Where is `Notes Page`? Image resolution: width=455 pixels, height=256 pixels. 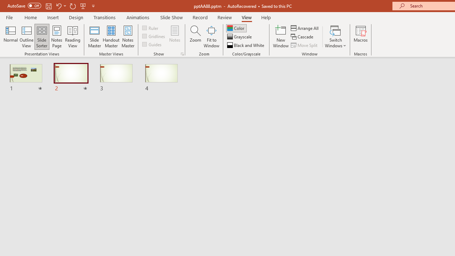 Notes Page is located at coordinates (57, 36).